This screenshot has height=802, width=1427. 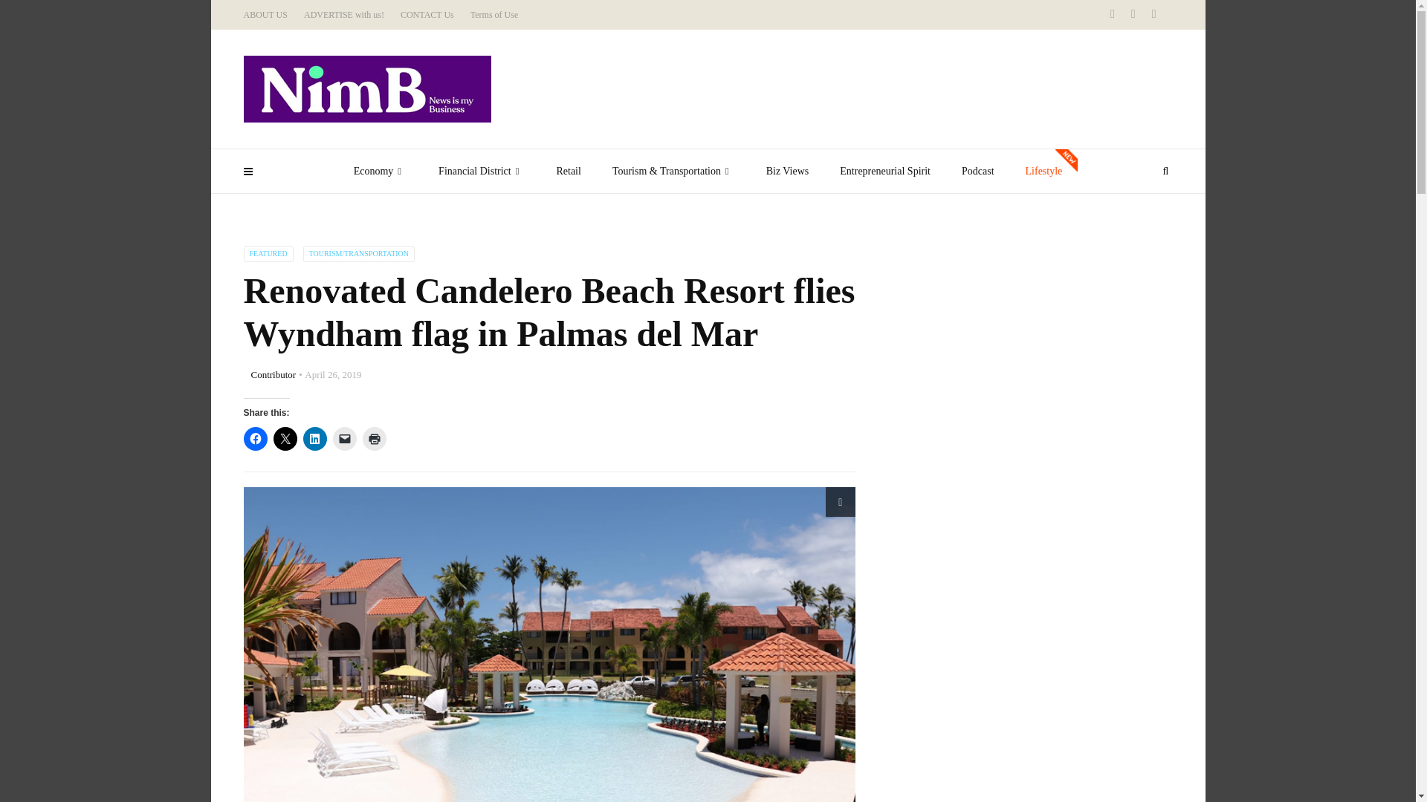 I want to click on Podcast, so click(x=978, y=171).